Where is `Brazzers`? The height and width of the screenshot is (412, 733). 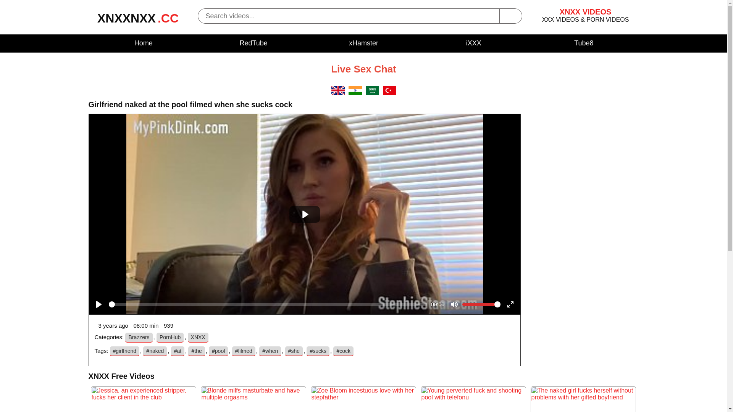 Brazzers is located at coordinates (139, 338).